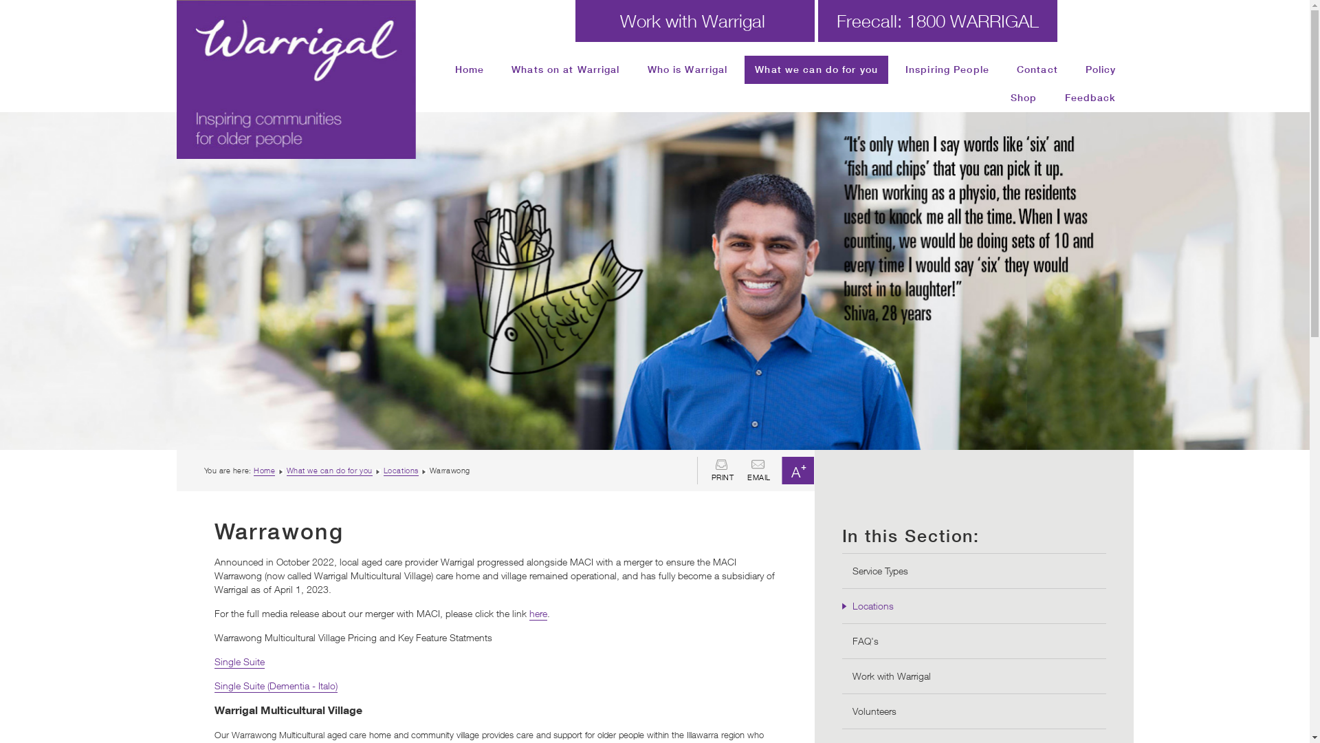 This screenshot has width=1320, height=743. What do you see at coordinates (892, 676) in the screenshot?
I see `Work with Warrigal` at bounding box center [892, 676].